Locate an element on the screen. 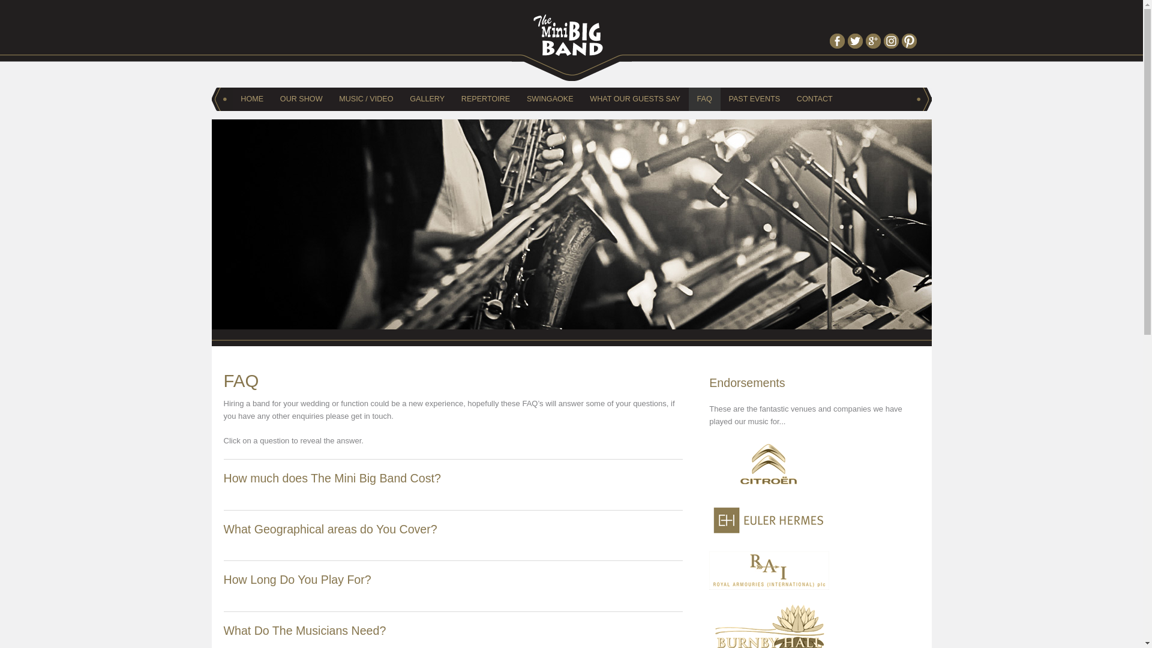 The width and height of the screenshot is (1152, 648). PAST EVENTS is located at coordinates (754, 98).